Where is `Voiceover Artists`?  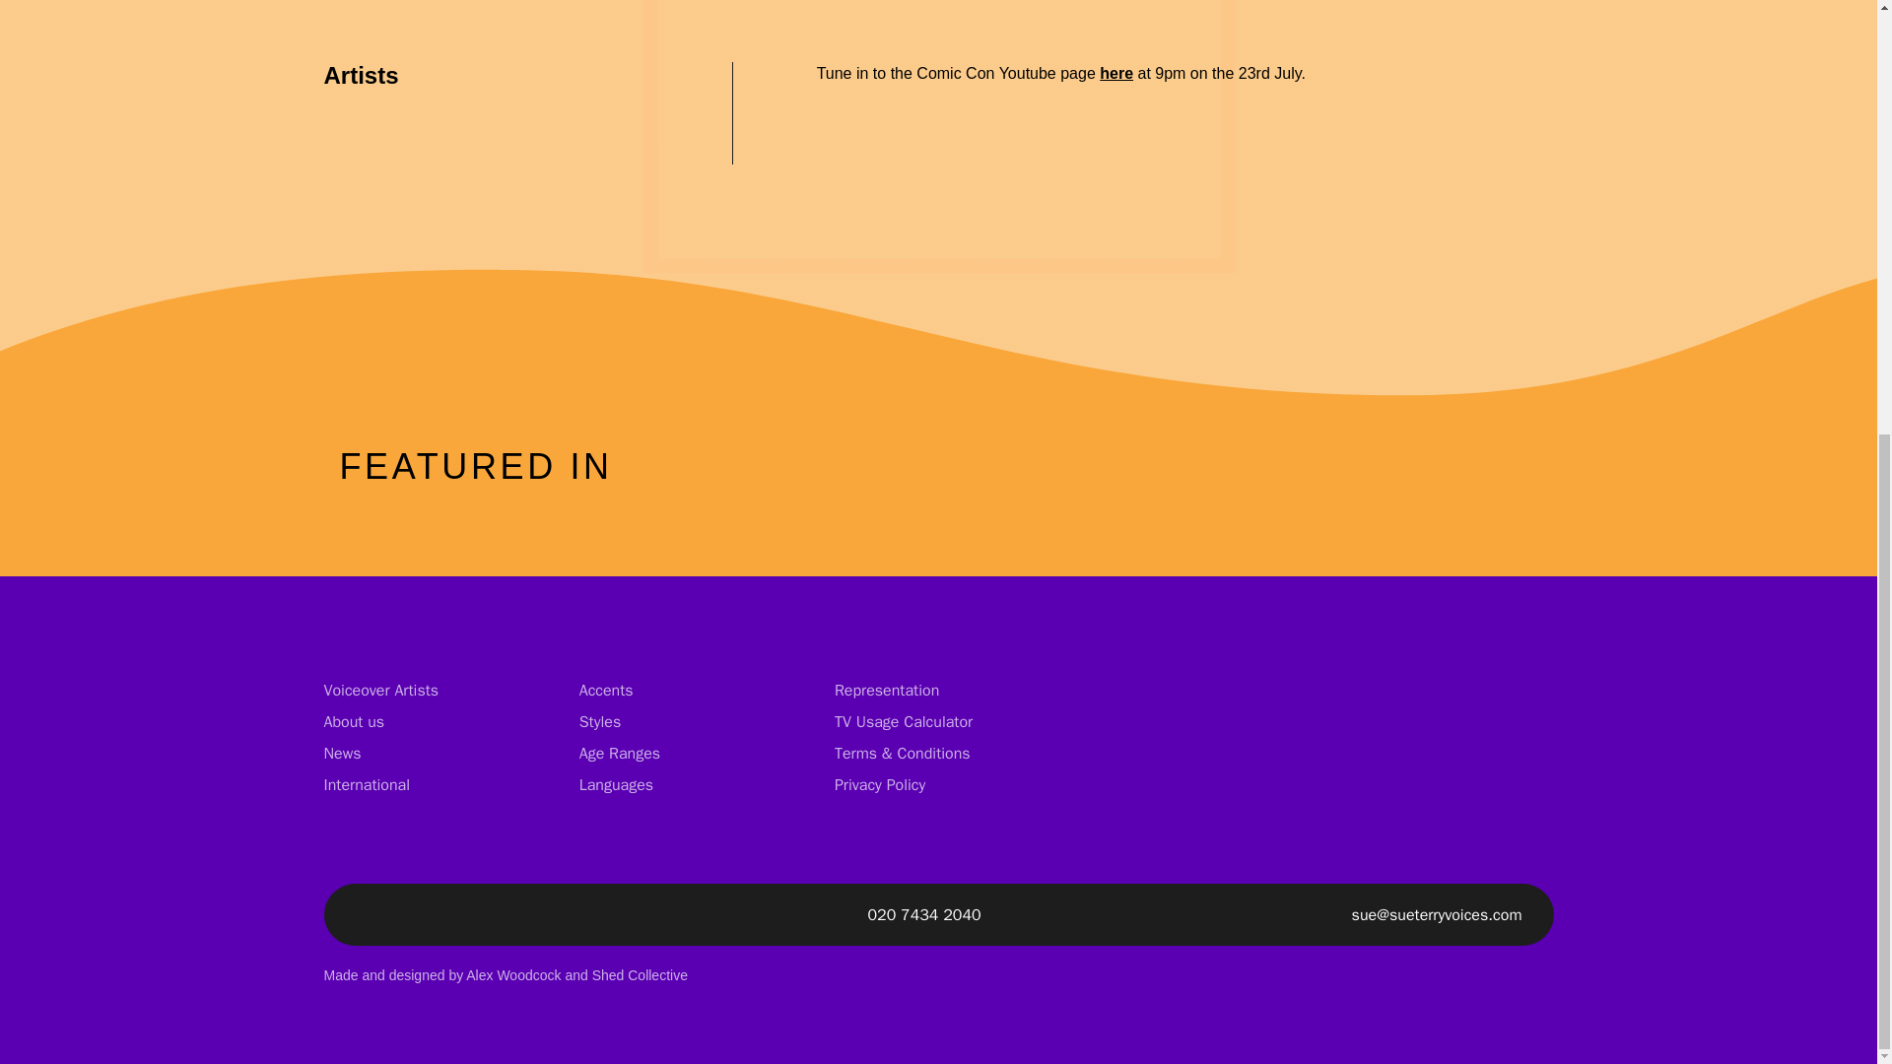 Voiceover Artists is located at coordinates (380, 690).